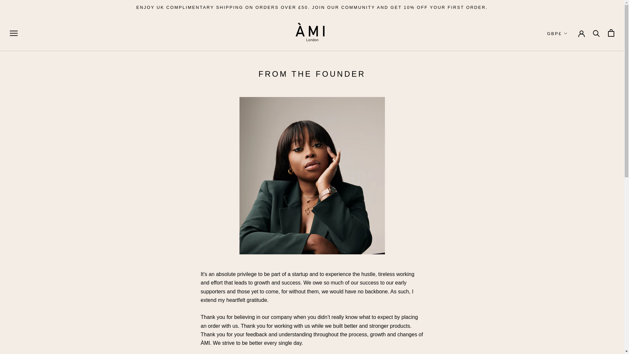 The width and height of the screenshot is (629, 354). What do you see at coordinates (571, 100) in the screenshot?
I see `AZN` at bounding box center [571, 100].